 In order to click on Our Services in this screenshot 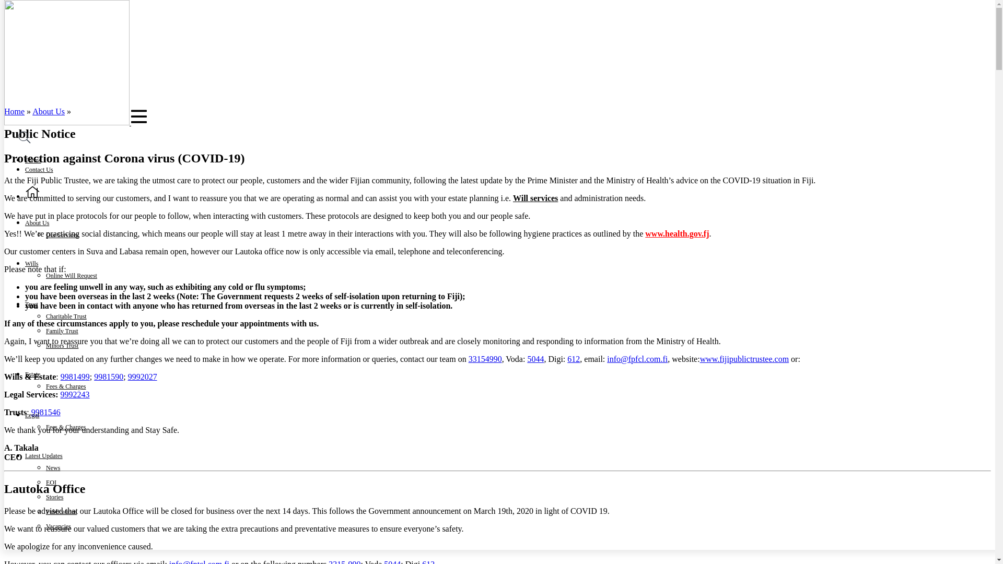, I will do `click(62, 235)`.